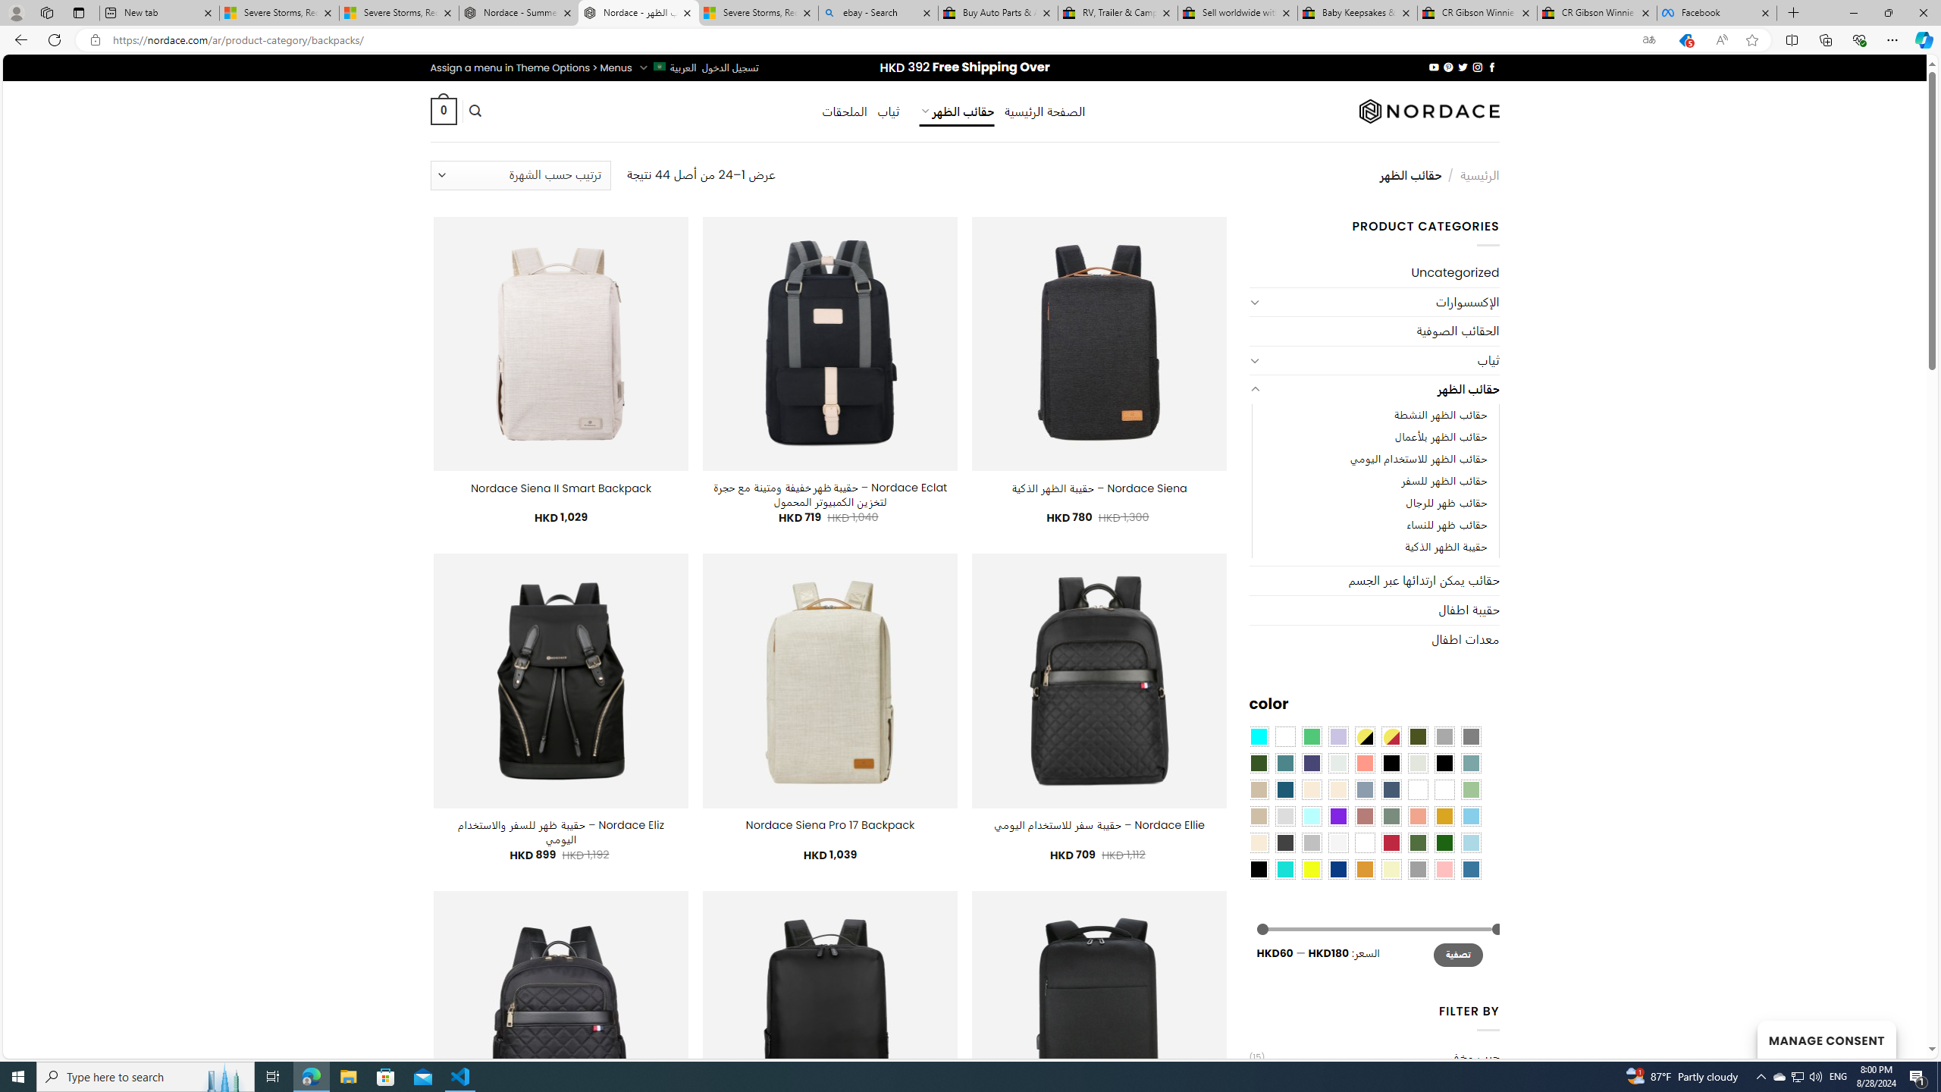 This screenshot has height=1092, width=1941. What do you see at coordinates (1338, 789) in the screenshot?
I see `Cream` at bounding box center [1338, 789].